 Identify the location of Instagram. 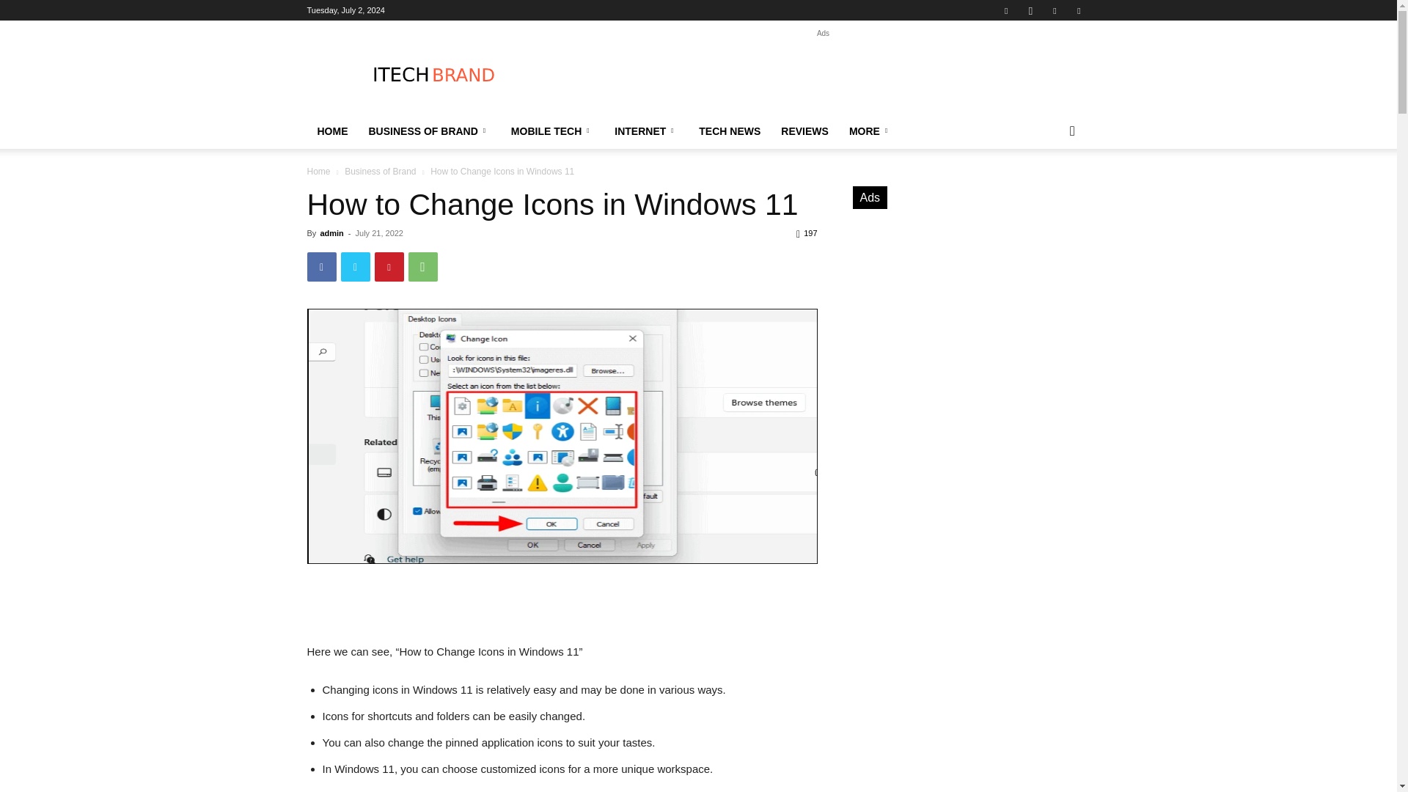
(1030, 10).